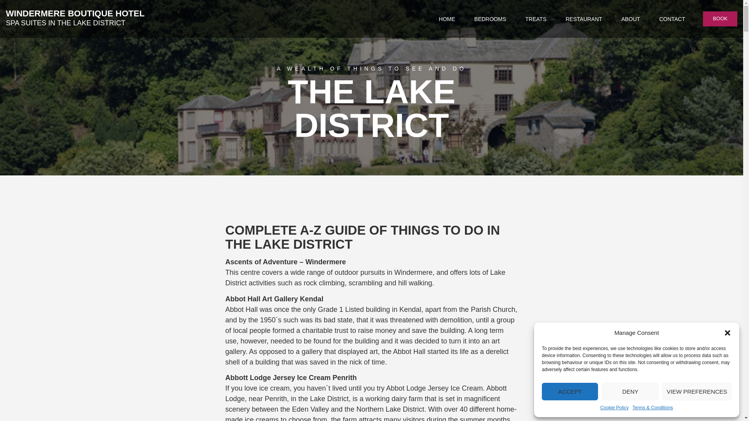  Describe the element at coordinates (631, 19) in the screenshot. I see `ABOUT` at that location.